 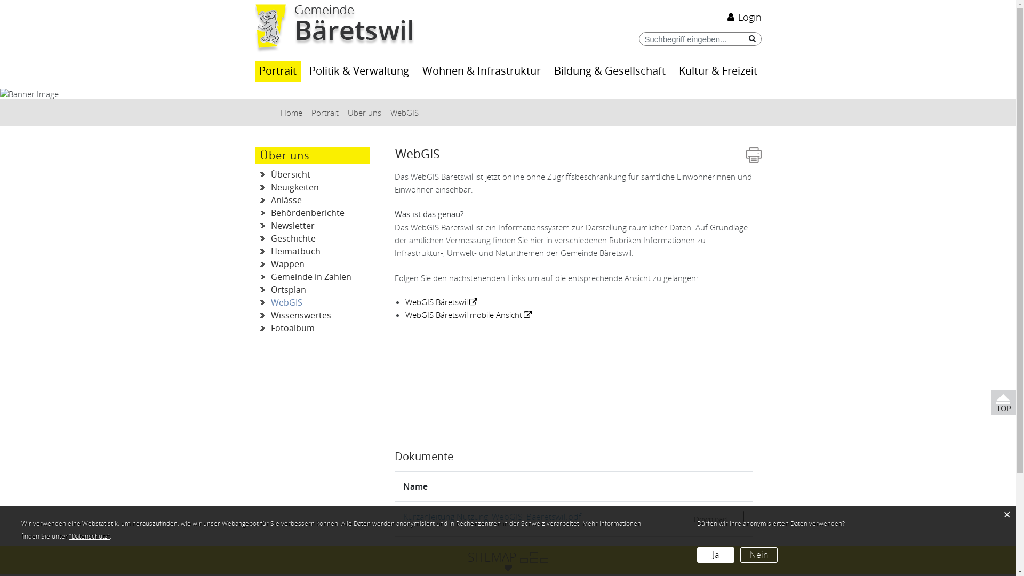 I want to click on Politik & Verwaltung, so click(x=359, y=71).